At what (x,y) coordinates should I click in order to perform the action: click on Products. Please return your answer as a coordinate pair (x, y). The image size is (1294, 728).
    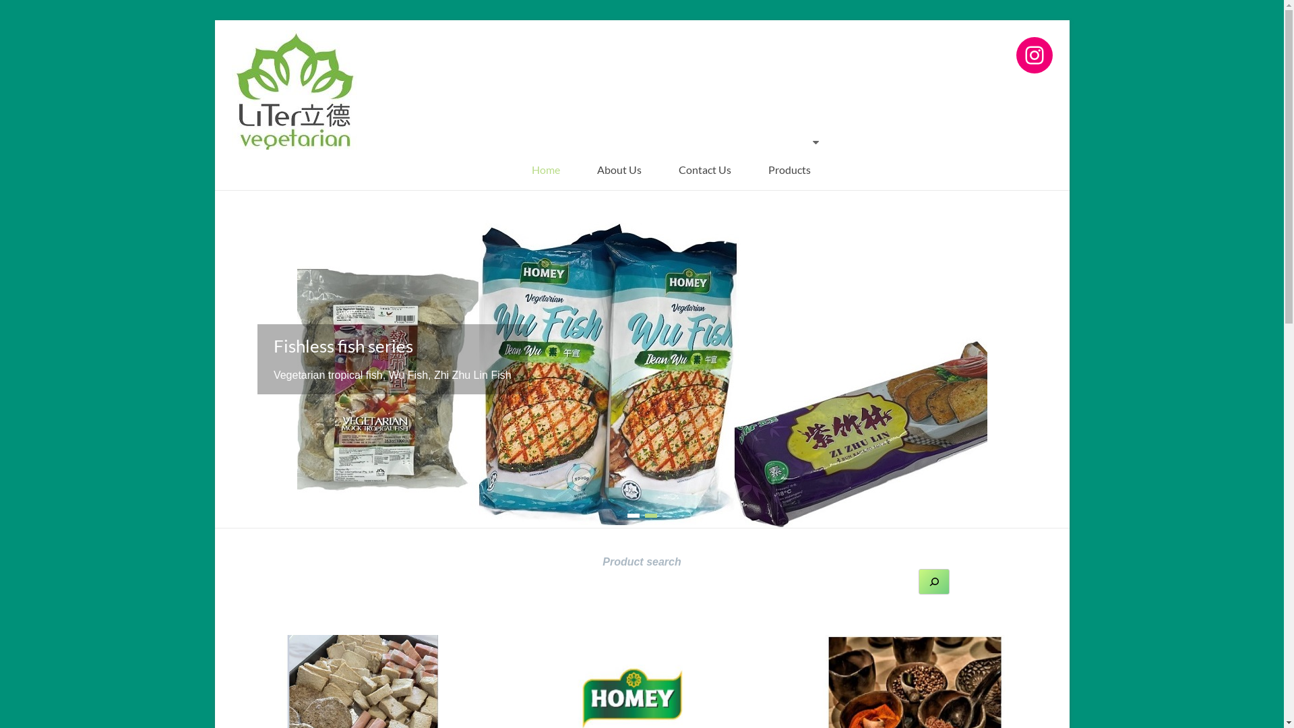
    Looking at the image, I should click on (790, 170).